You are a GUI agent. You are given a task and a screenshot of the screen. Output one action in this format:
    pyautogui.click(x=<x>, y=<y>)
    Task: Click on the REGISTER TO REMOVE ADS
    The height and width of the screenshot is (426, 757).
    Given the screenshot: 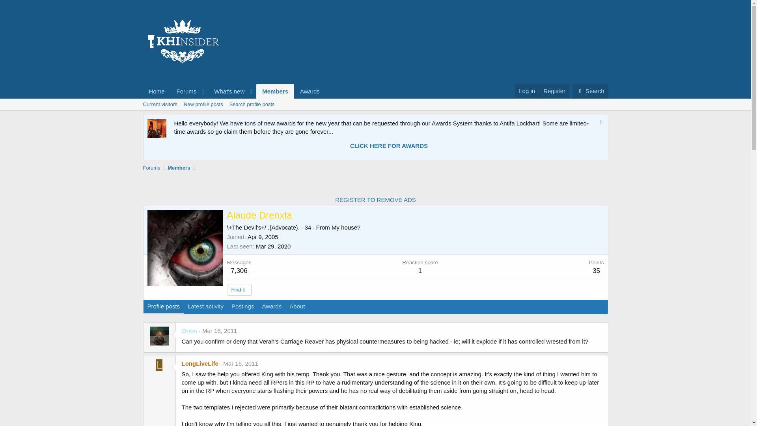 What is the action you would take?
    pyautogui.click(x=226, y=316)
    